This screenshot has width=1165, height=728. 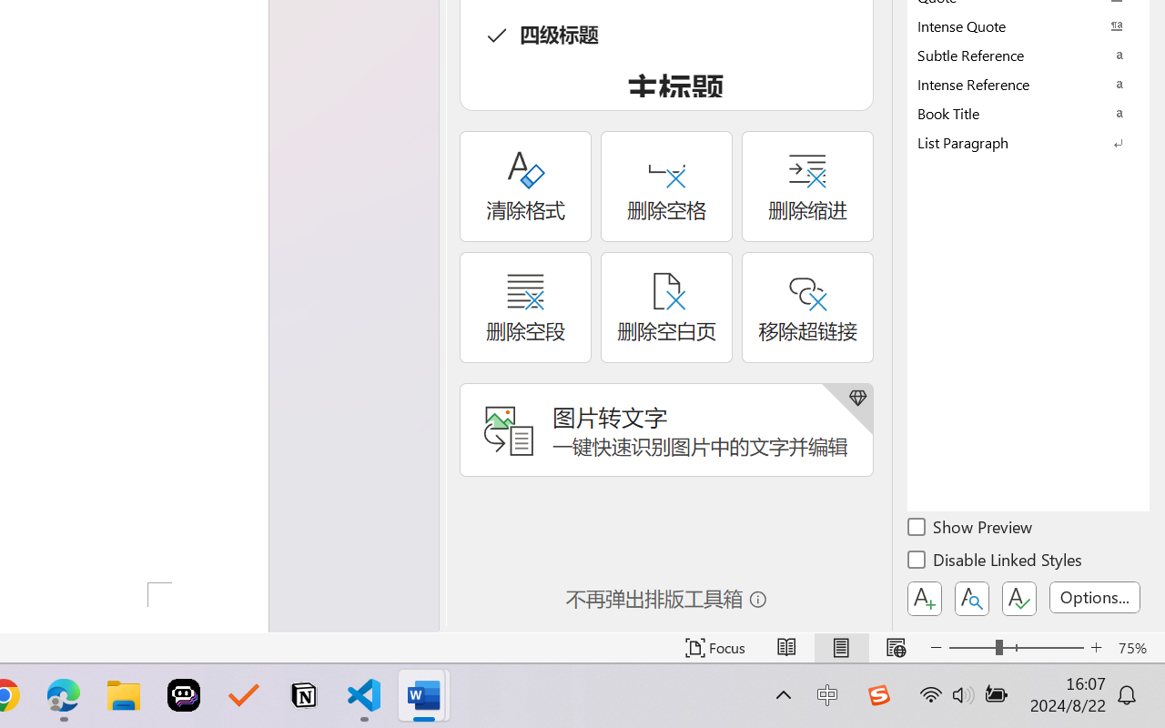 I want to click on Show Preview, so click(x=971, y=530).